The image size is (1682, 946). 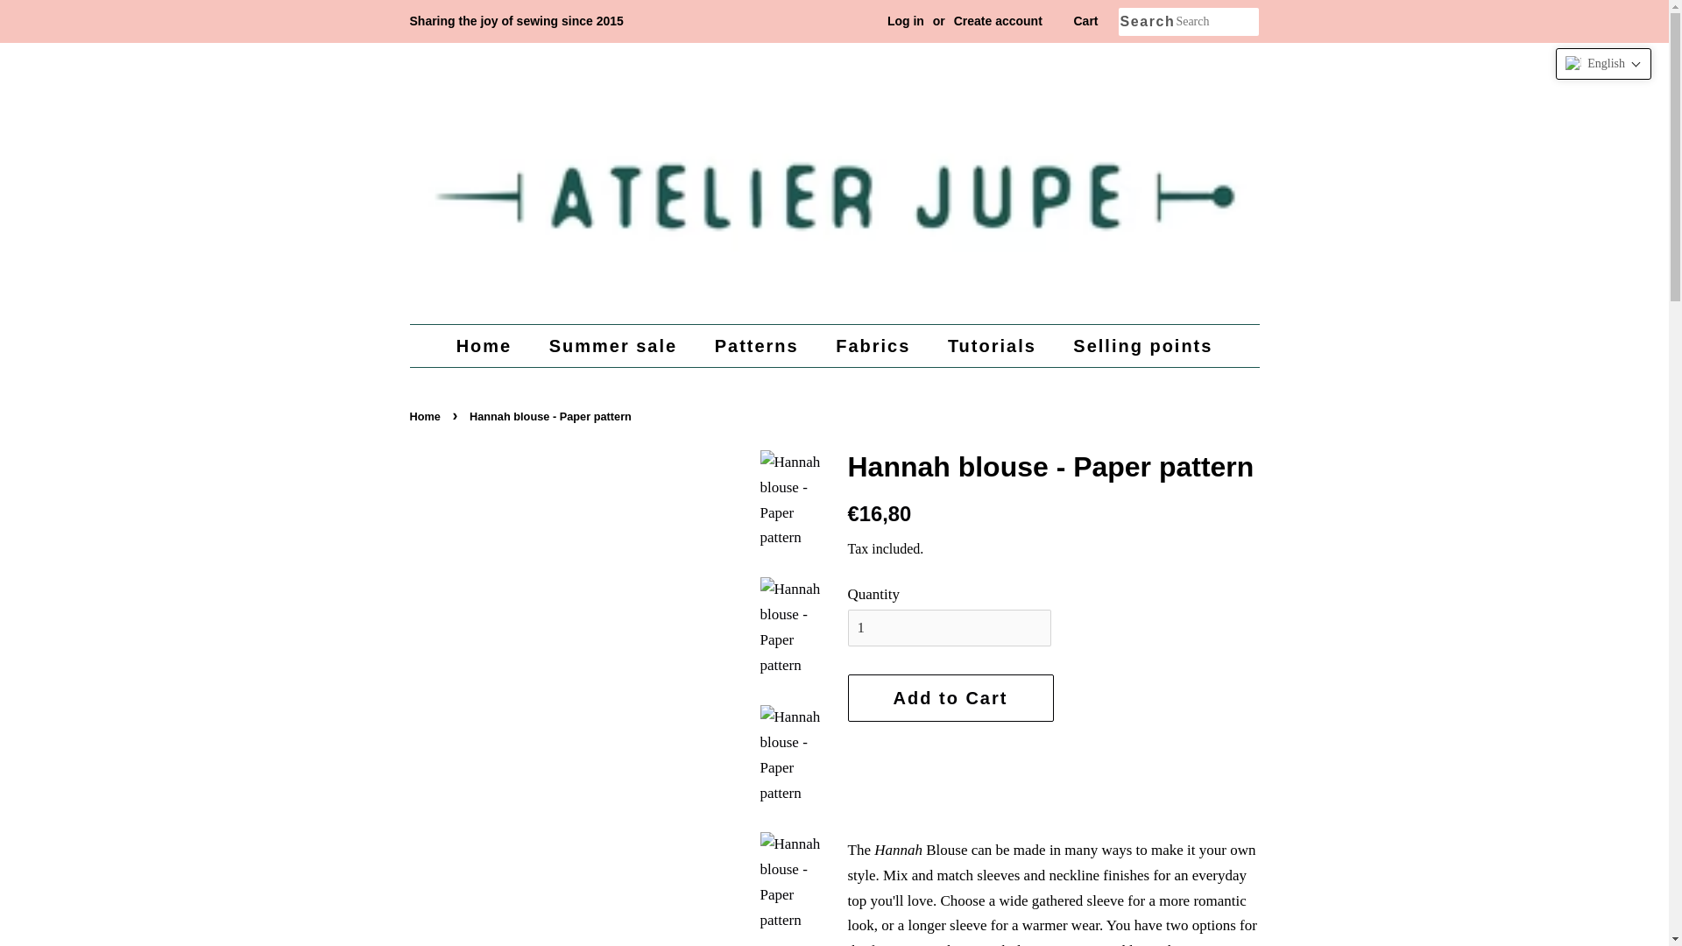 I want to click on Home, so click(x=492, y=346).